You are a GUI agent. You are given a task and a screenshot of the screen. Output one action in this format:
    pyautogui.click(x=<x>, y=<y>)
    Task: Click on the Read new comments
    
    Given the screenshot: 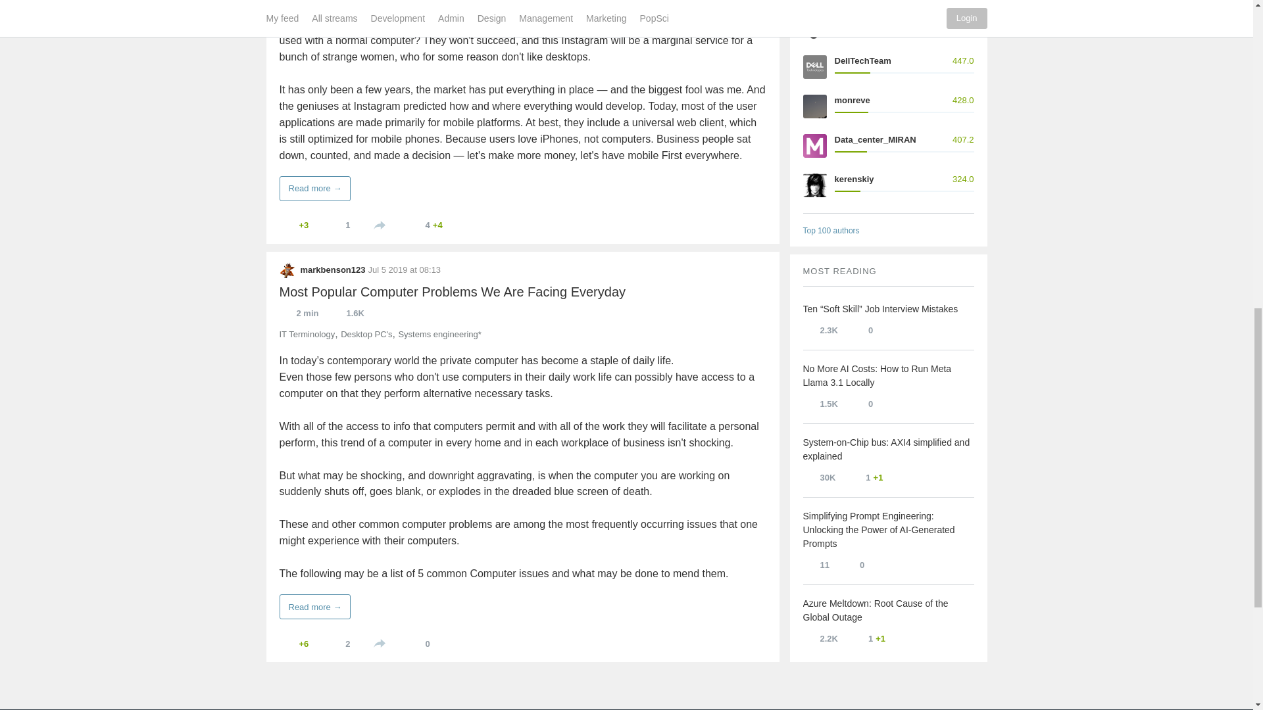 What is the action you would take?
    pyautogui.click(x=438, y=225)
    